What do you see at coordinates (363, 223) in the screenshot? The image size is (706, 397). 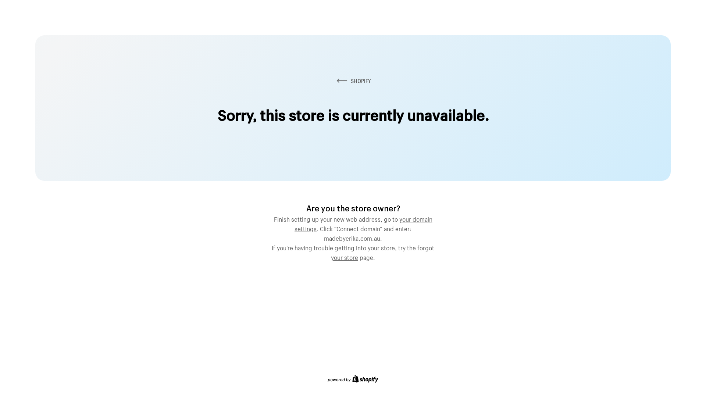 I see `your domain settings` at bounding box center [363, 223].